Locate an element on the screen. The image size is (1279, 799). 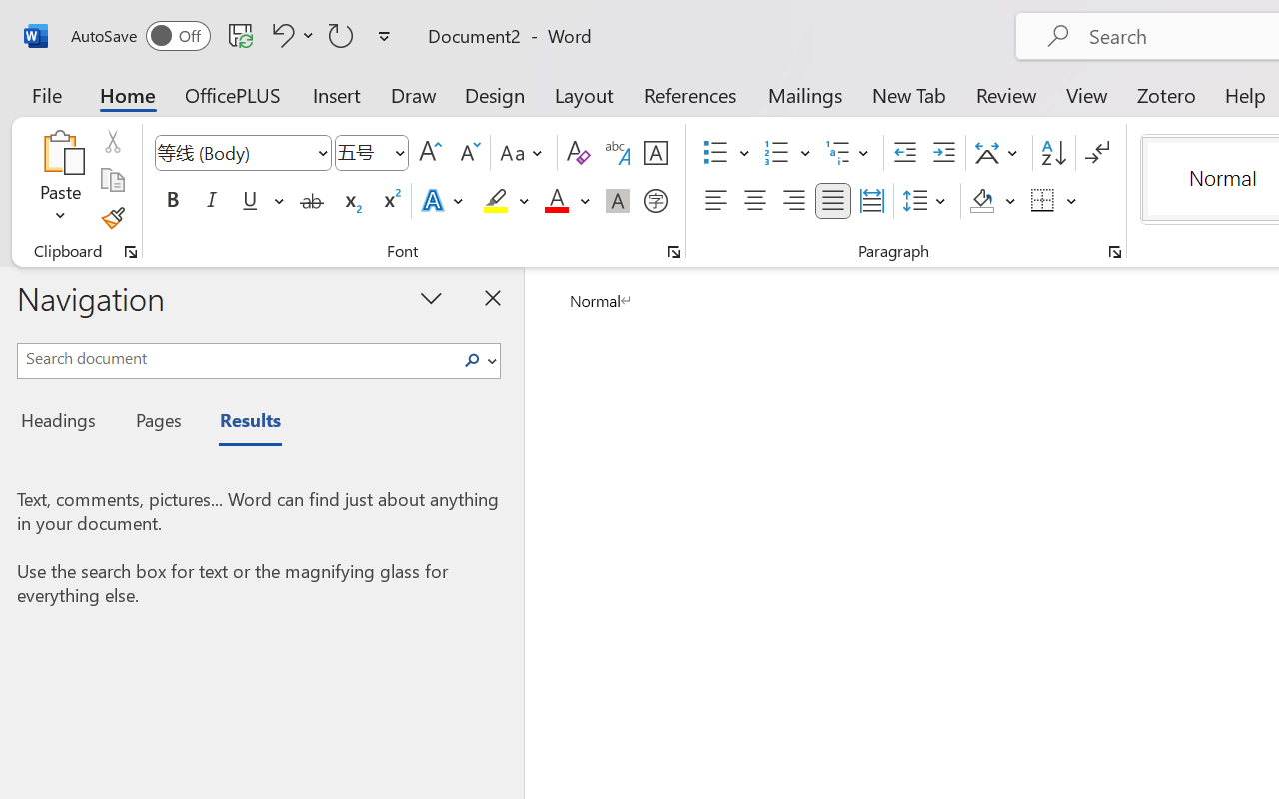
Show/Hide Editing Marks is located at coordinates (1097, 153).